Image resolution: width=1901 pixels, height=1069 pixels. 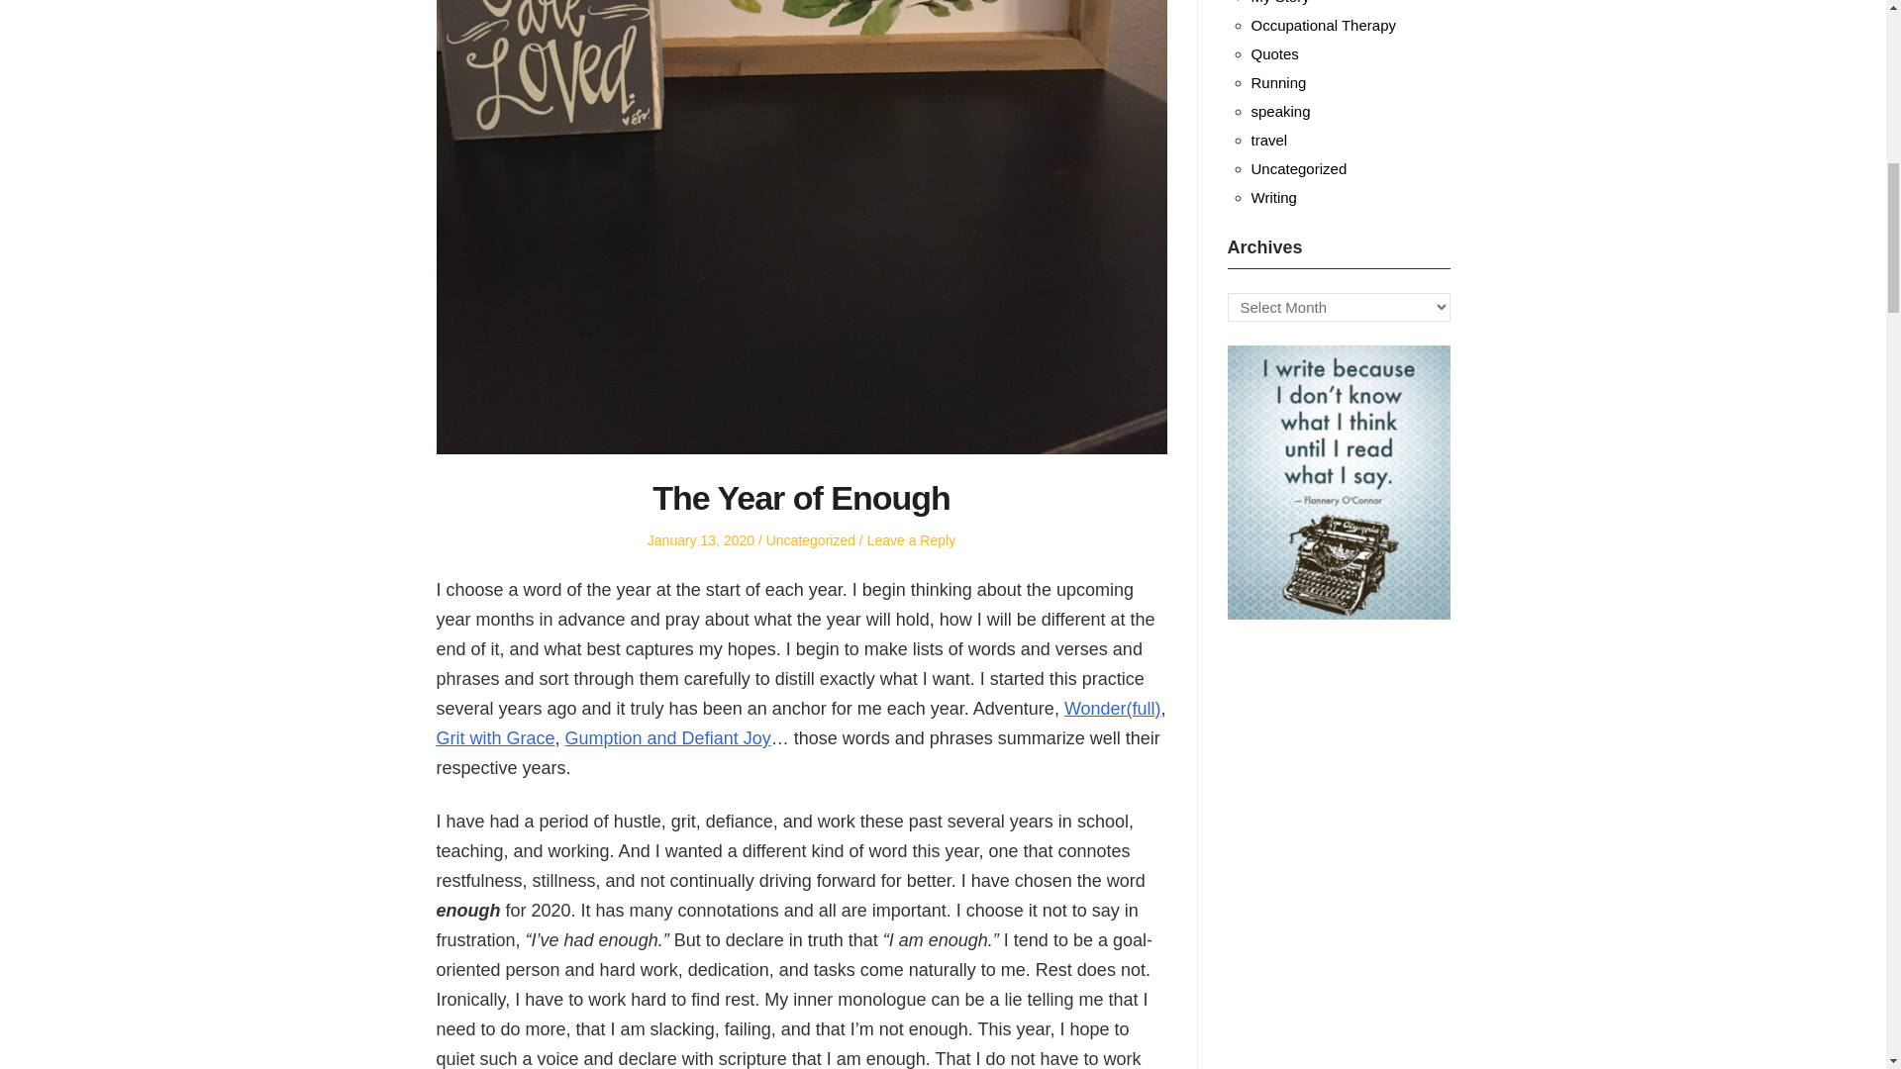 What do you see at coordinates (1269, 140) in the screenshot?
I see `travel` at bounding box center [1269, 140].